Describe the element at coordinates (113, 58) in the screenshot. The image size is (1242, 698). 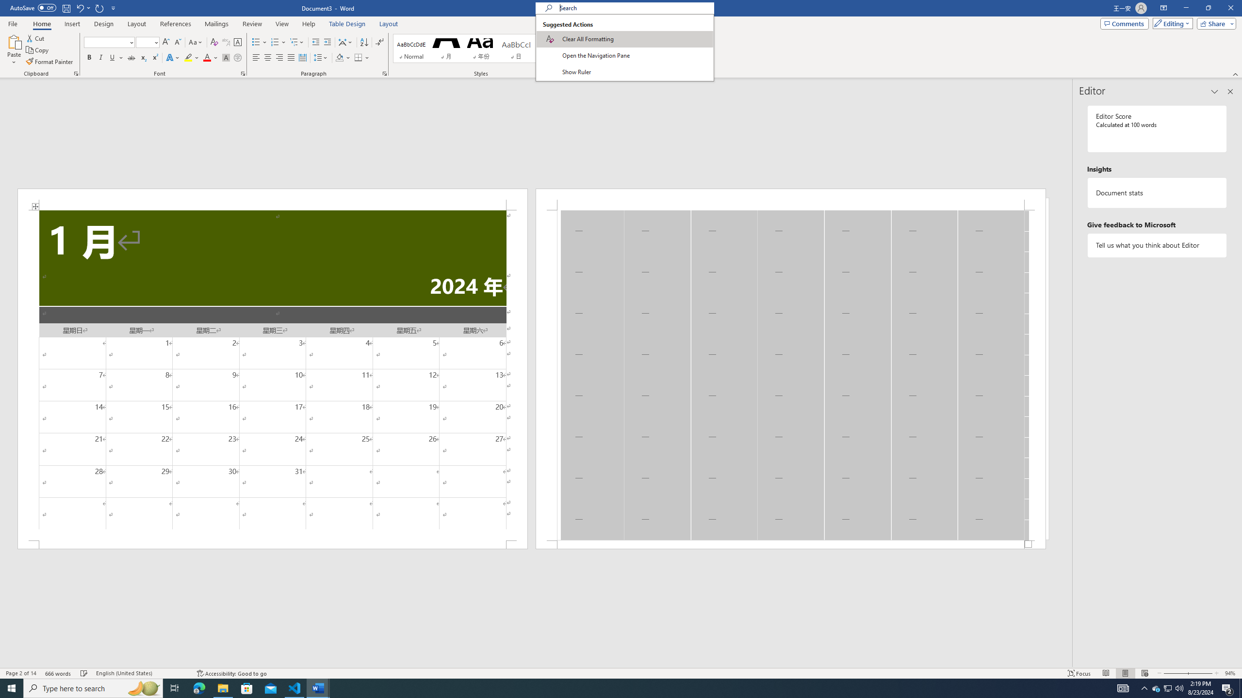
I see `Underline` at that location.